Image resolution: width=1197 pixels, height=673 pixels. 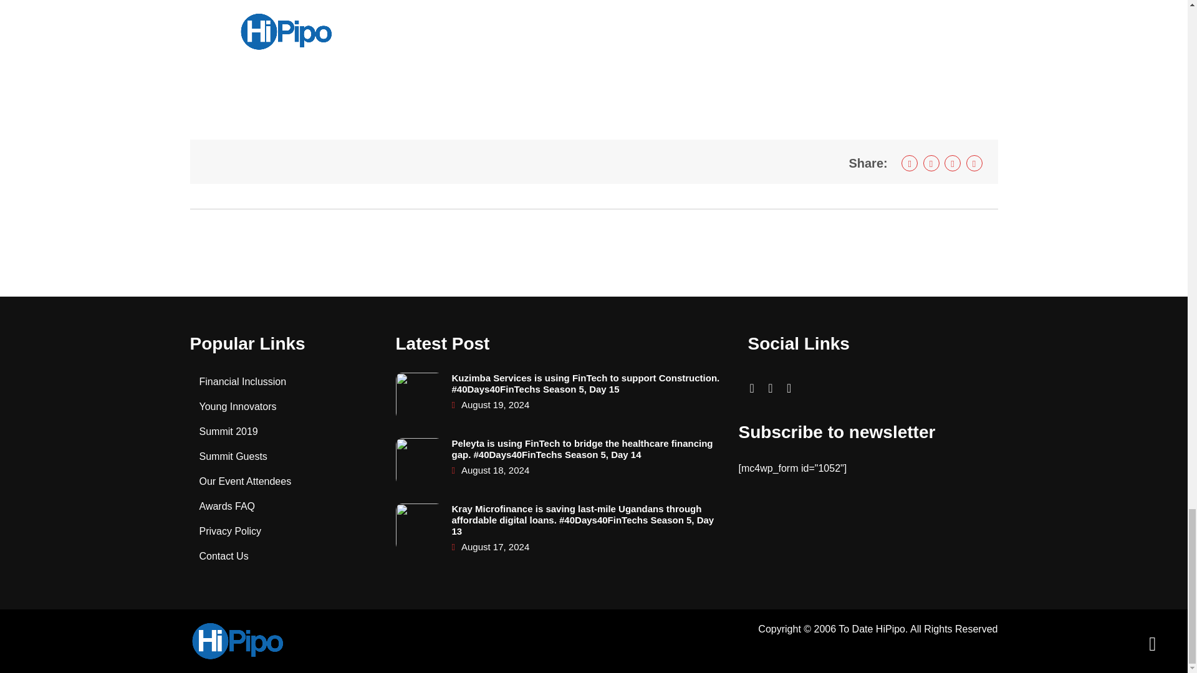 What do you see at coordinates (243, 381) in the screenshot?
I see `Financial Inclussion` at bounding box center [243, 381].